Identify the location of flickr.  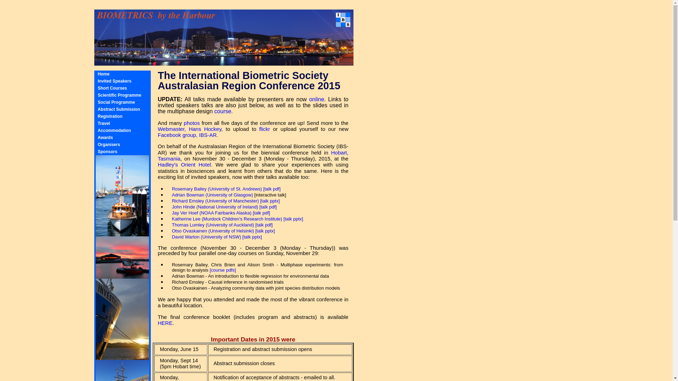
(265, 129).